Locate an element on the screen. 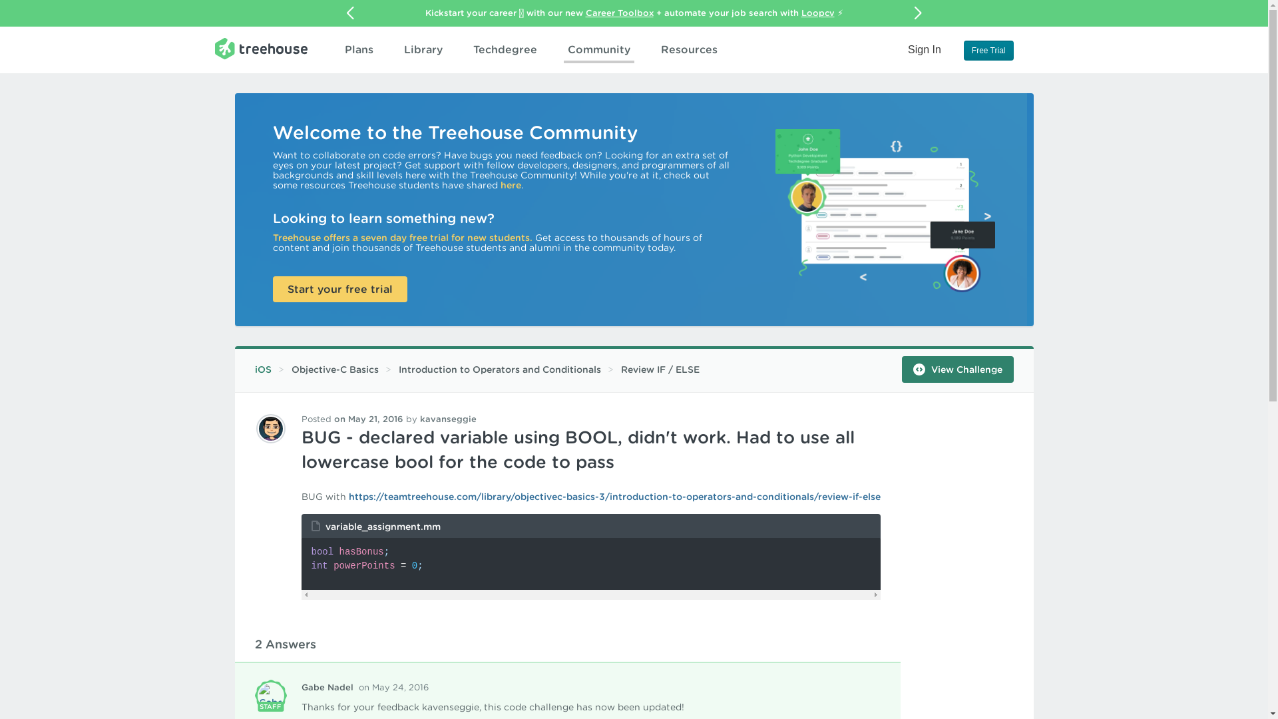  May 21, 2016 at 5:24pm CST is located at coordinates (369, 419).